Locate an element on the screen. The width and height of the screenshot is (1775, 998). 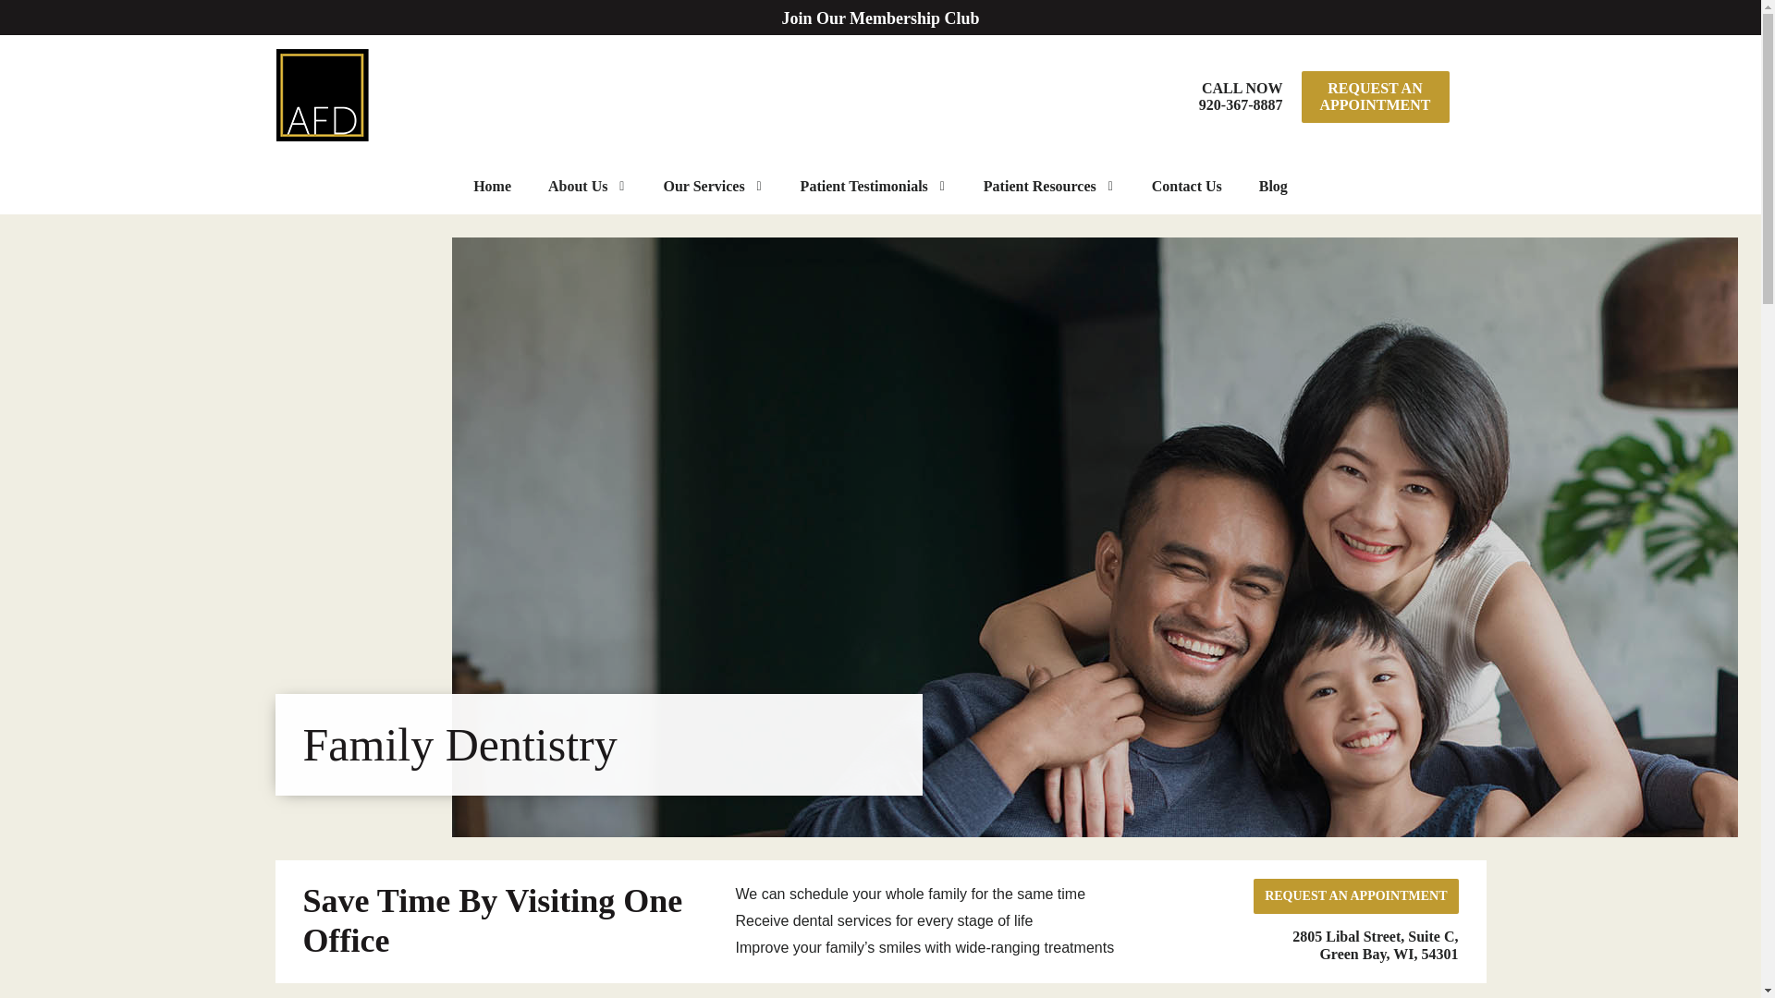
About Us is located at coordinates (586, 187).